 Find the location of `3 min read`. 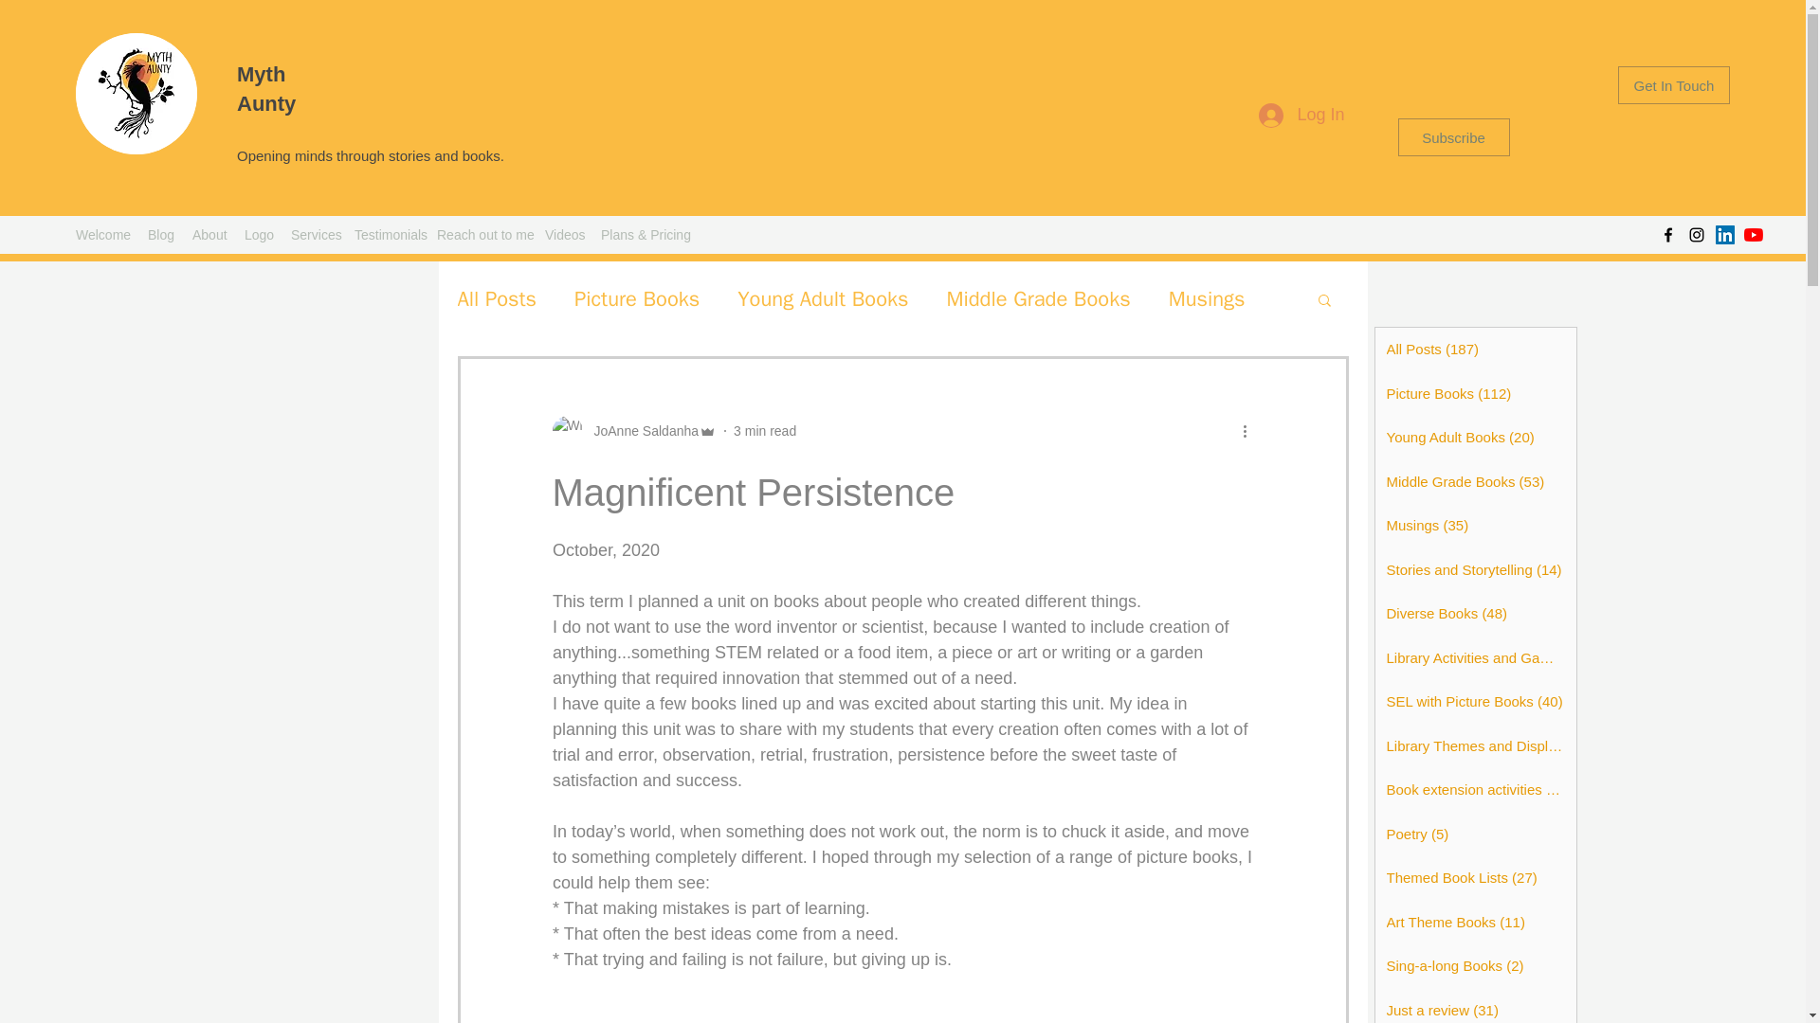

3 min read is located at coordinates (764, 431).